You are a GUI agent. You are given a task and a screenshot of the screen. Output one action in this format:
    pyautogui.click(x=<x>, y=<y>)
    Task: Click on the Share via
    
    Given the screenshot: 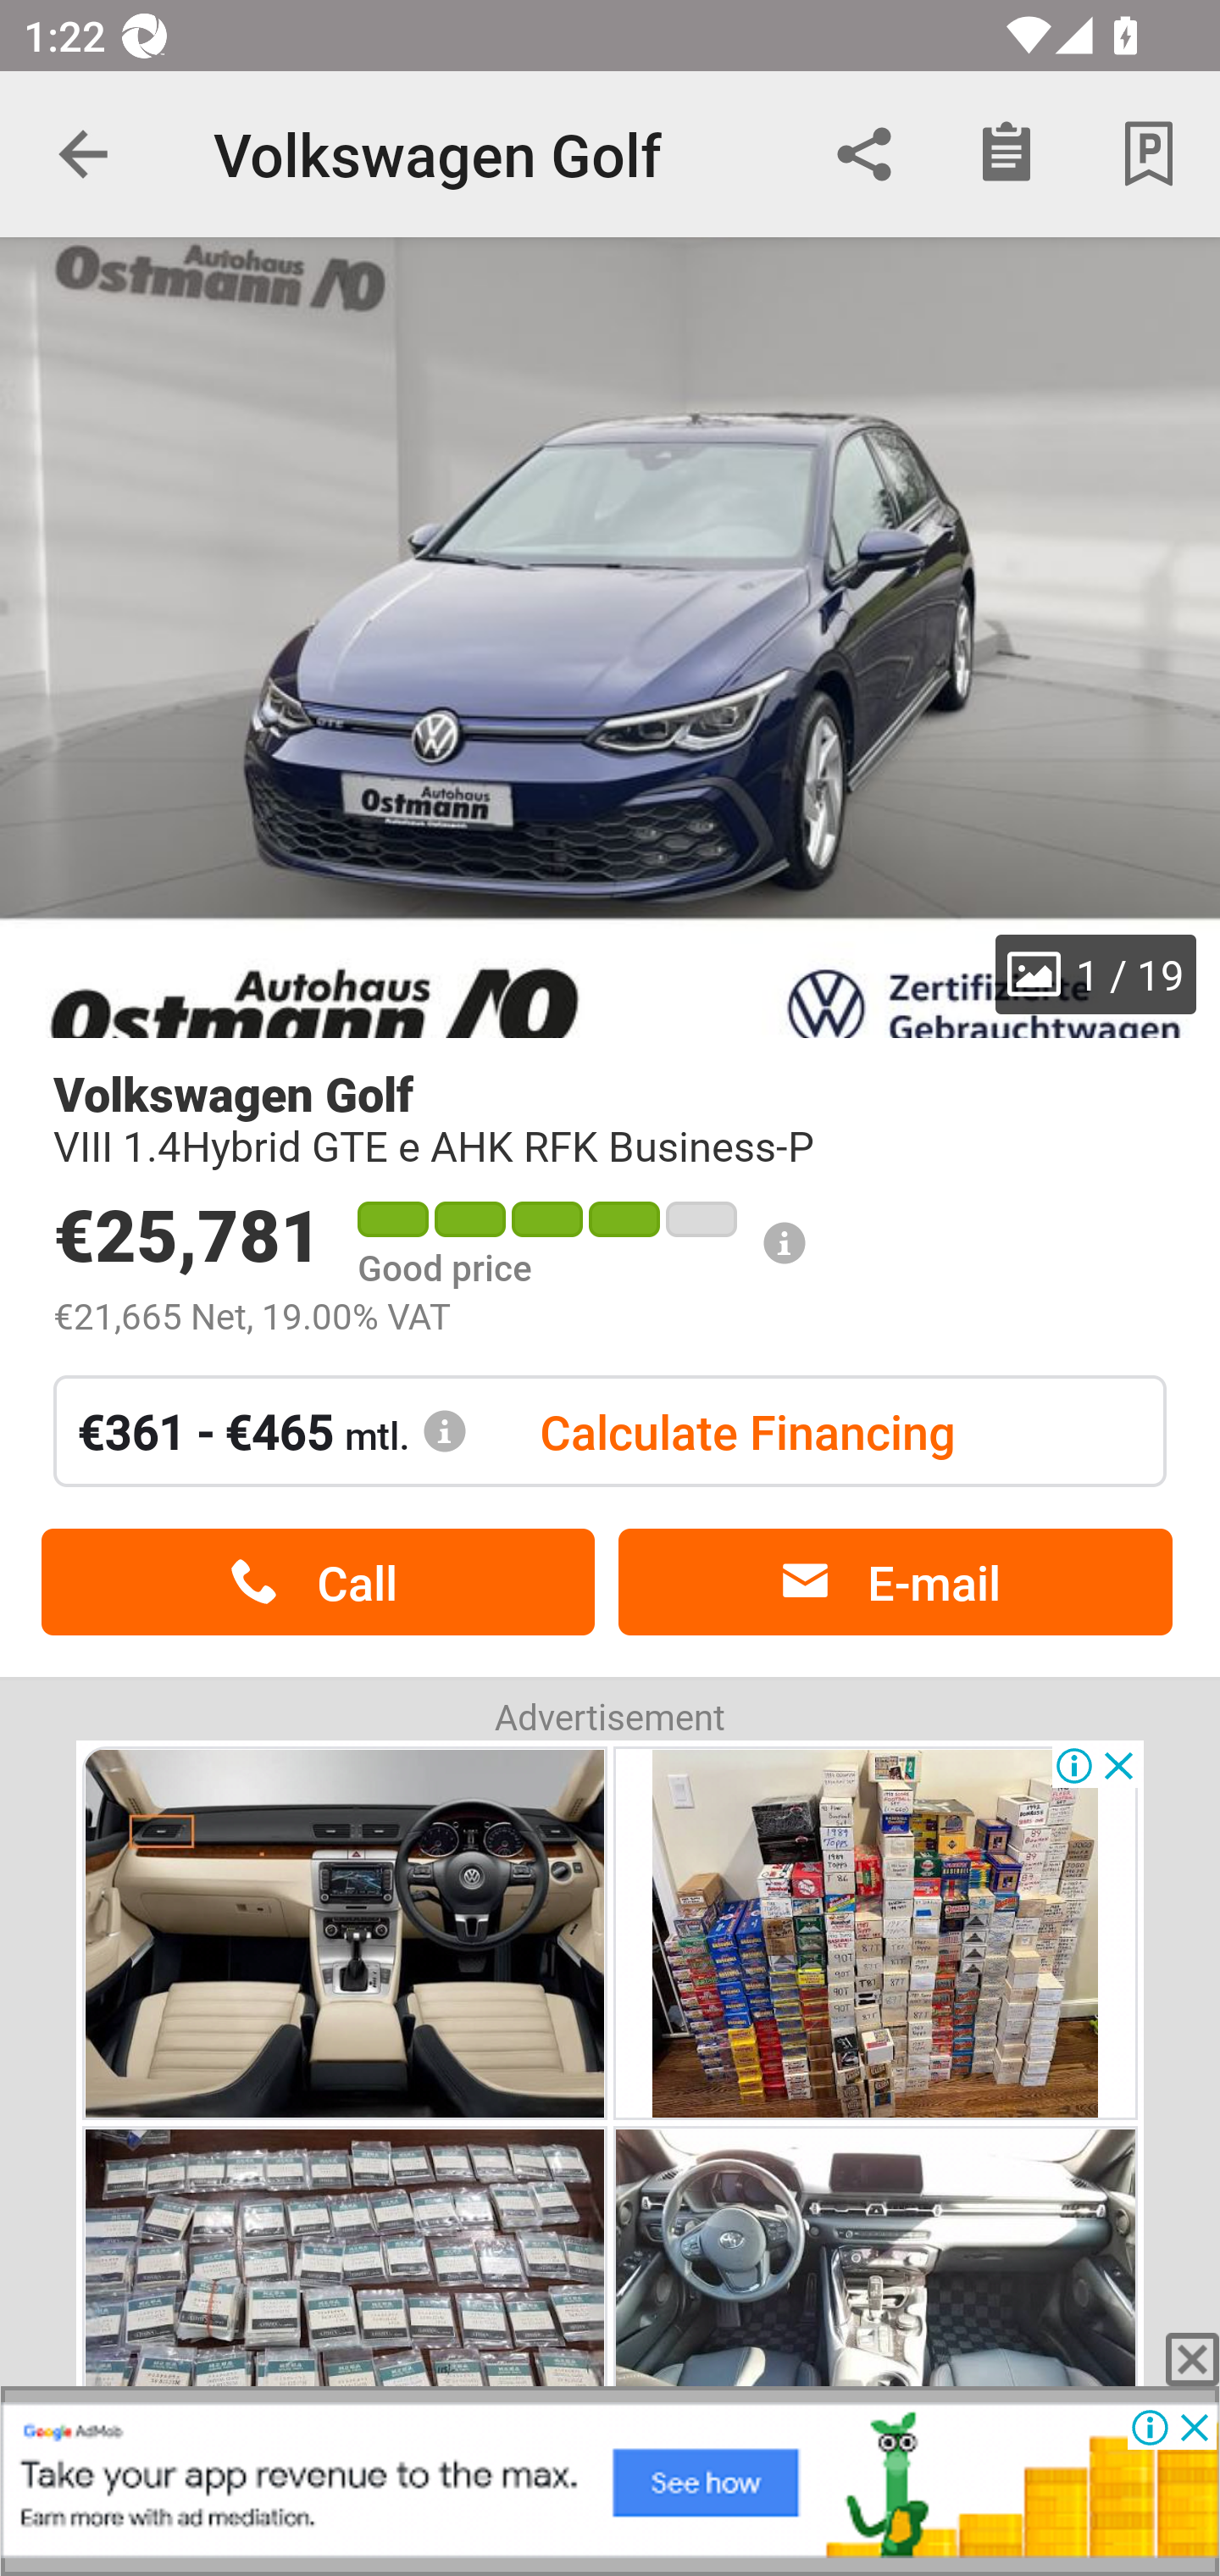 What is the action you would take?
    pyautogui.click(x=864, y=154)
    